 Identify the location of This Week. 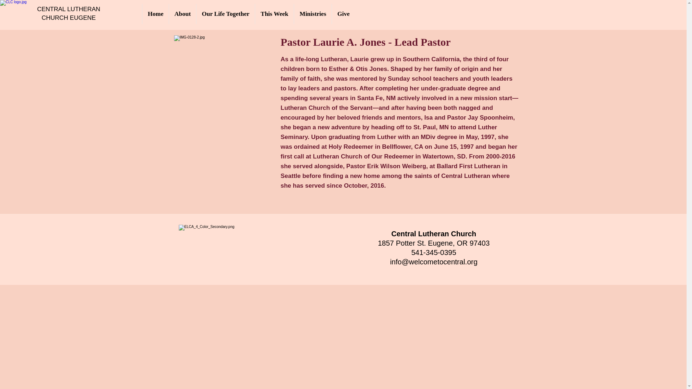
(274, 14).